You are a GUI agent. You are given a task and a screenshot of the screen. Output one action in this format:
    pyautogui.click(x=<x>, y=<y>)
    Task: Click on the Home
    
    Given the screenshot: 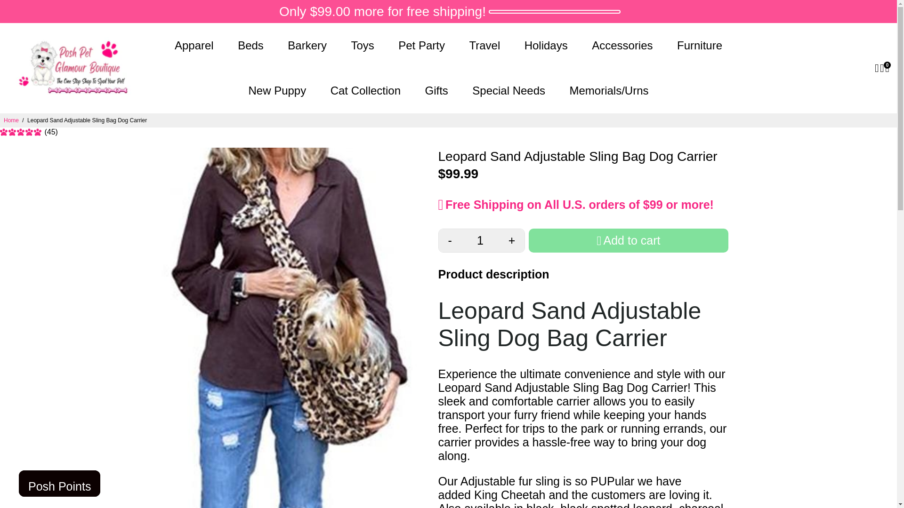 What is the action you would take?
    pyautogui.click(x=11, y=120)
    